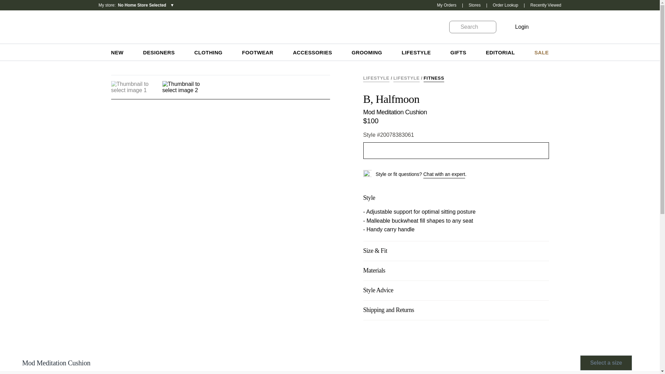  I want to click on Thumbnail to select image 2, so click(184, 87).